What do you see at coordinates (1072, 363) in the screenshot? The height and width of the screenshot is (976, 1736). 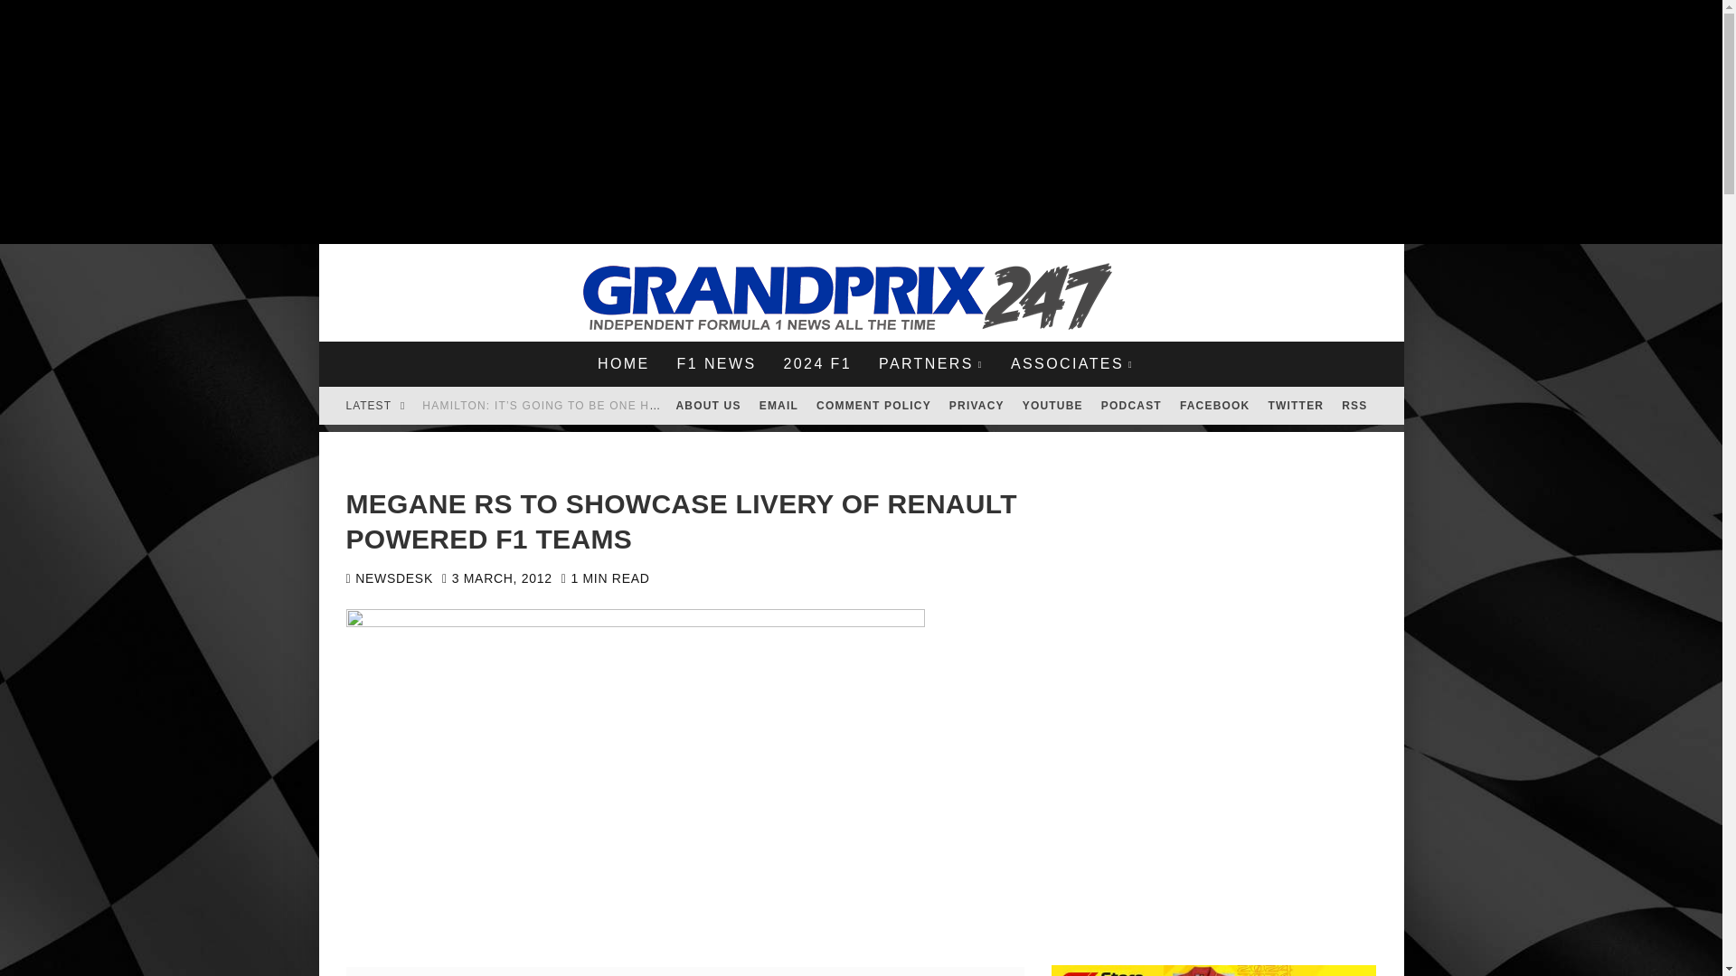 I see `ASSOCIATES` at bounding box center [1072, 363].